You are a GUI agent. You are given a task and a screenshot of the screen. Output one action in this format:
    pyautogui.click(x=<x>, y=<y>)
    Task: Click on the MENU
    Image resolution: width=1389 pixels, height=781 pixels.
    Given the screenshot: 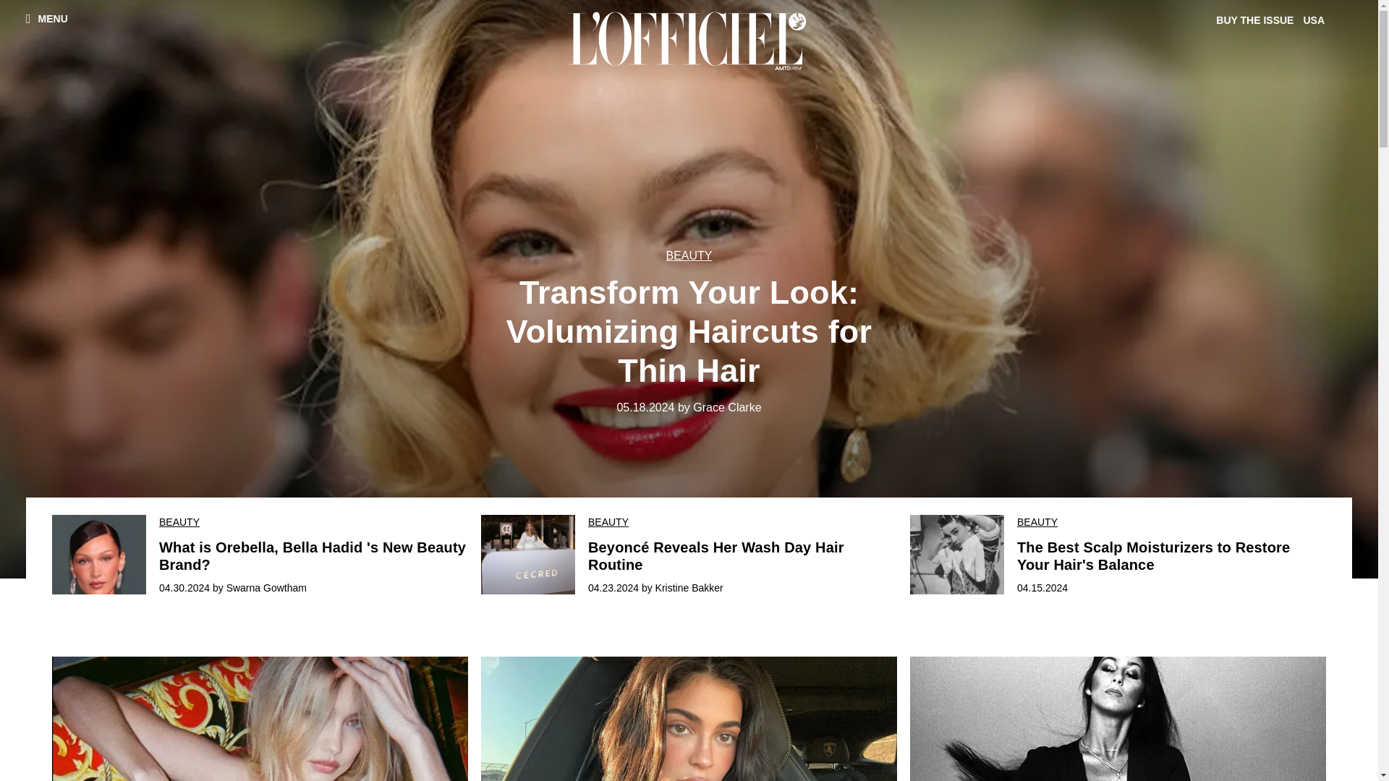 What is the action you would take?
    pyautogui.click(x=47, y=18)
    